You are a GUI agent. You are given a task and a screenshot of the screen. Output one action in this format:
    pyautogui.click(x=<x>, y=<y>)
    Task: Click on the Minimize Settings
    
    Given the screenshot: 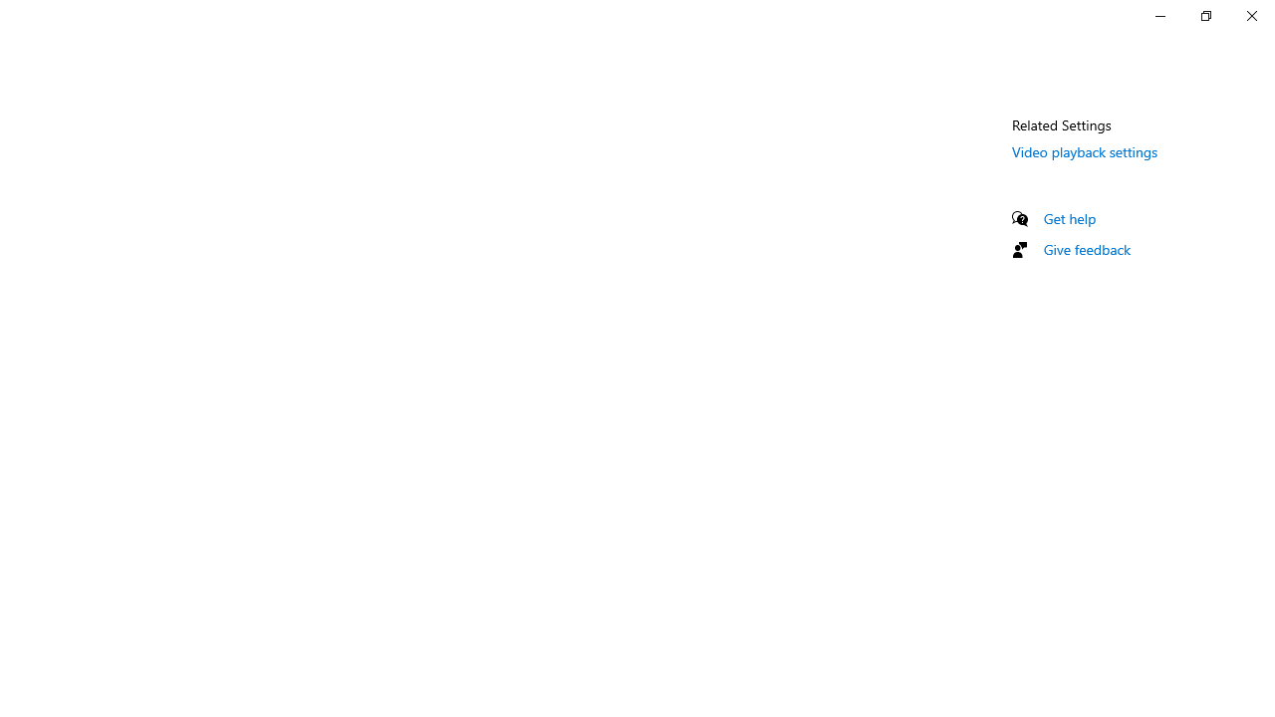 What is the action you would take?
    pyautogui.click(x=1159, y=16)
    